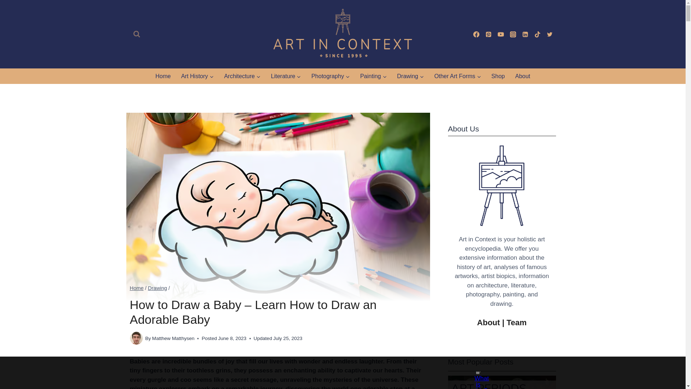  Describe the element at coordinates (286, 76) in the screenshot. I see `Literature` at that location.